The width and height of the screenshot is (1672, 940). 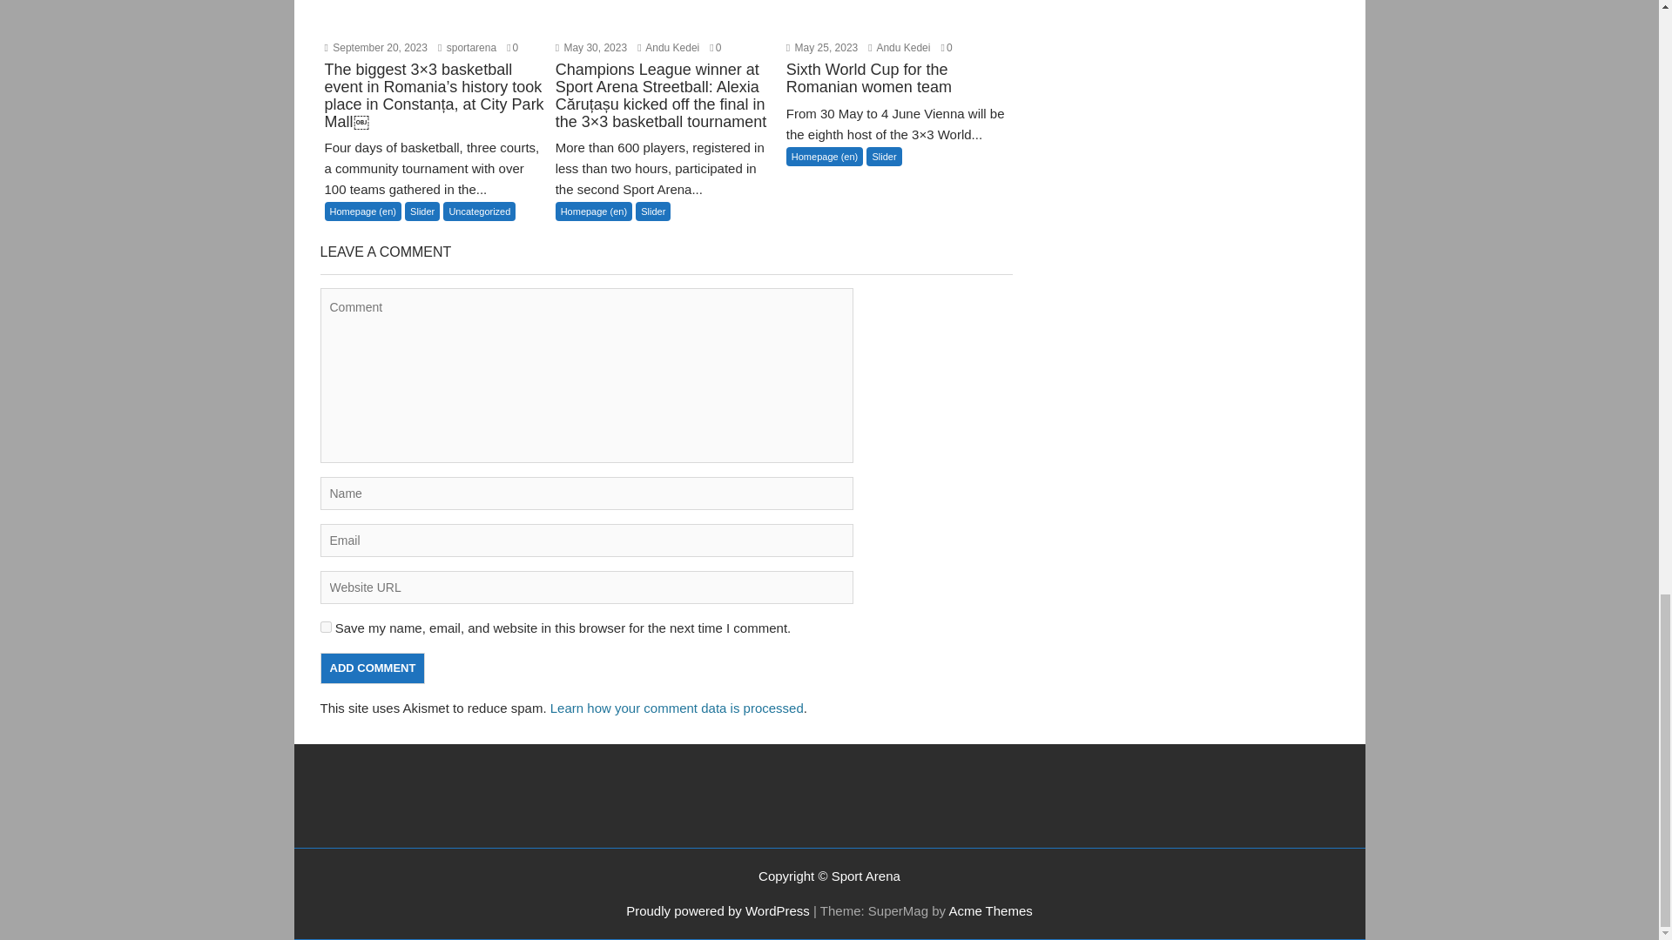 I want to click on Slider, so click(x=421, y=211).